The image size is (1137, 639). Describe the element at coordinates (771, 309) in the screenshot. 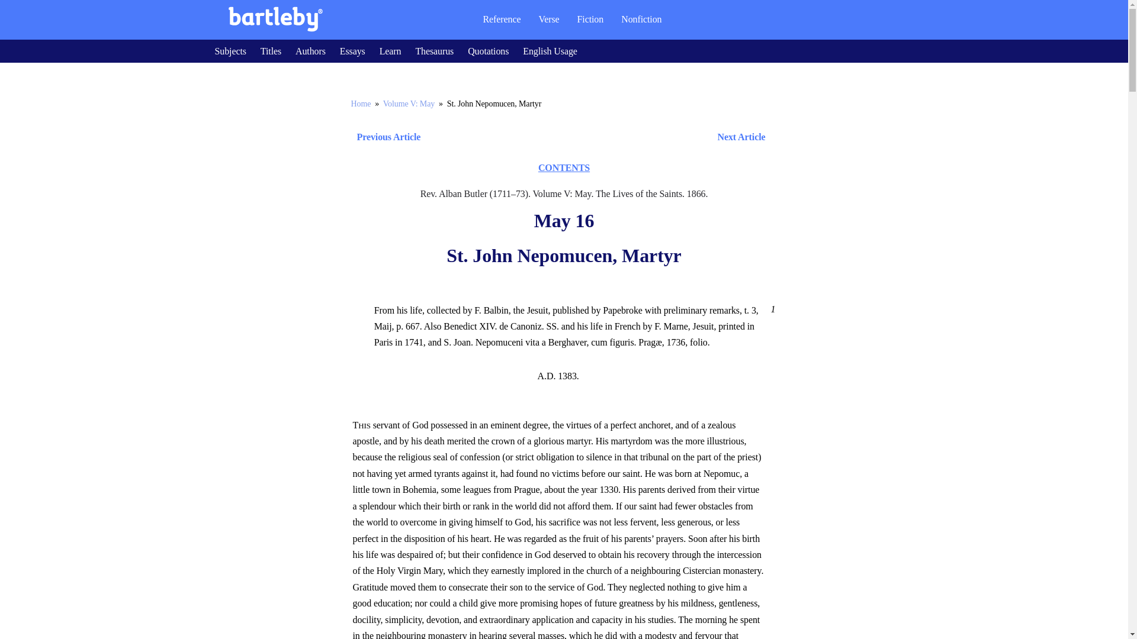

I see `  1` at that location.